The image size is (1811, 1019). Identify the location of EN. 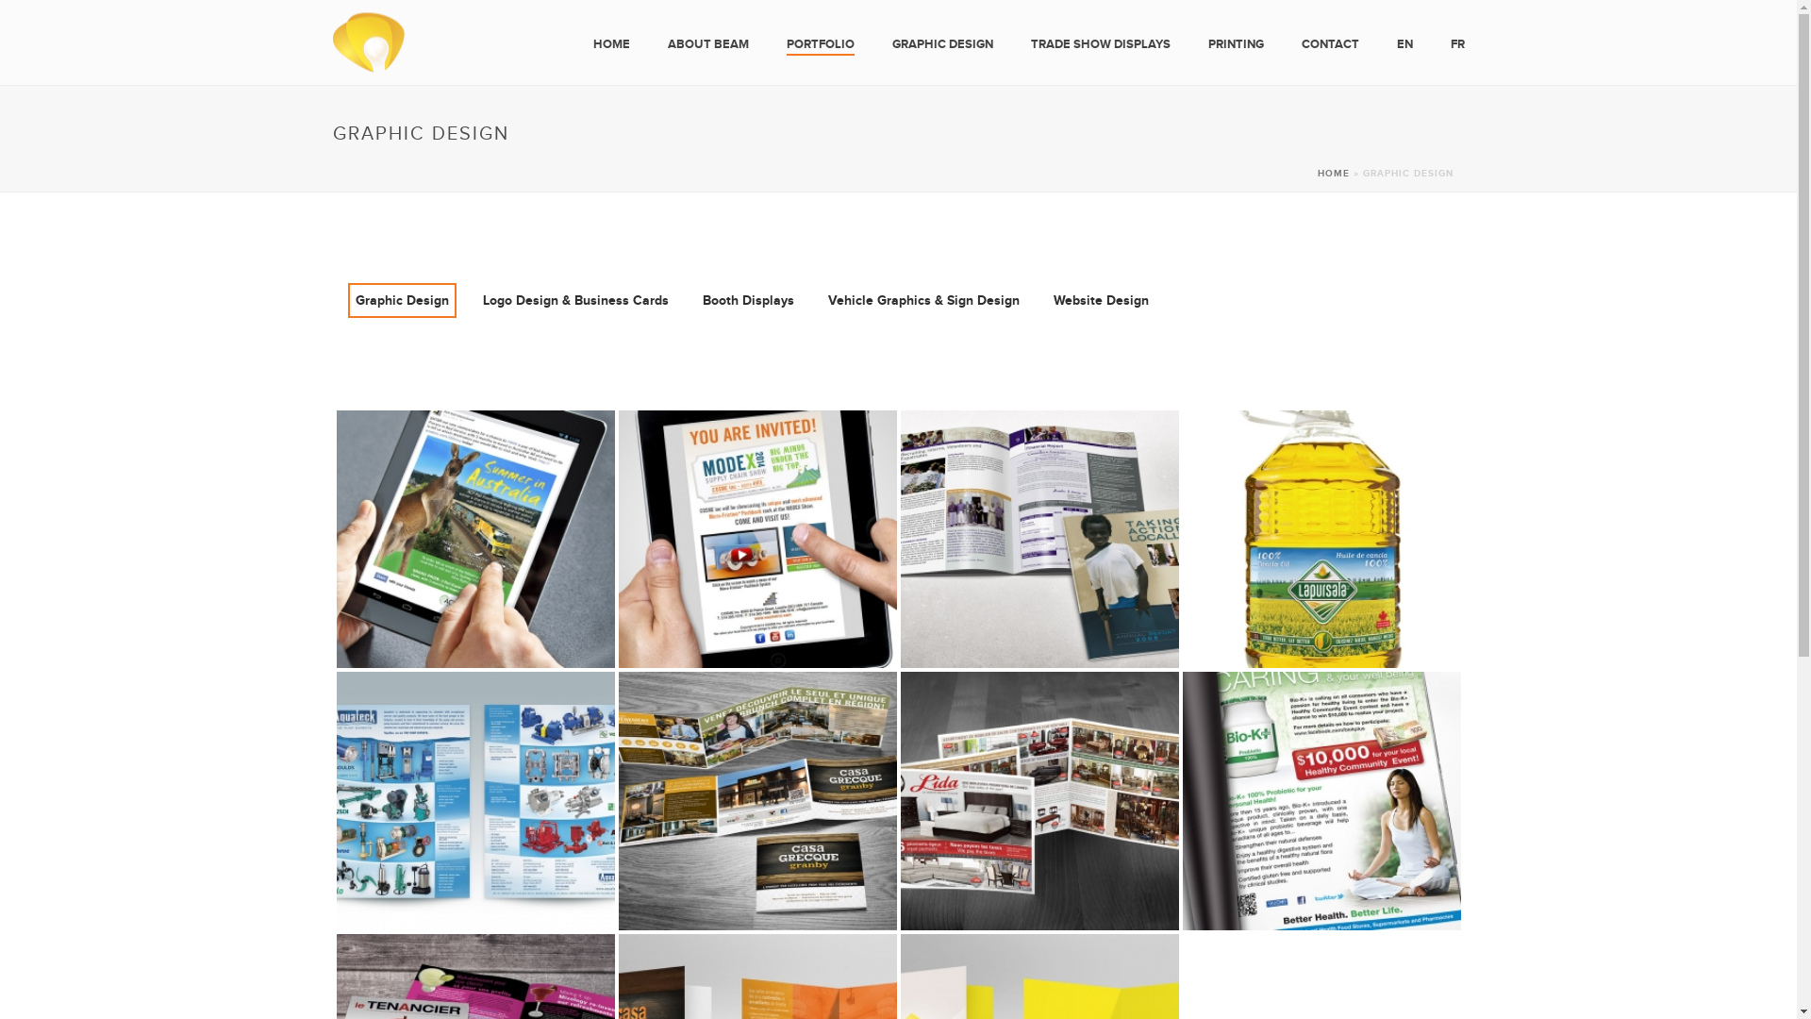
(1404, 44).